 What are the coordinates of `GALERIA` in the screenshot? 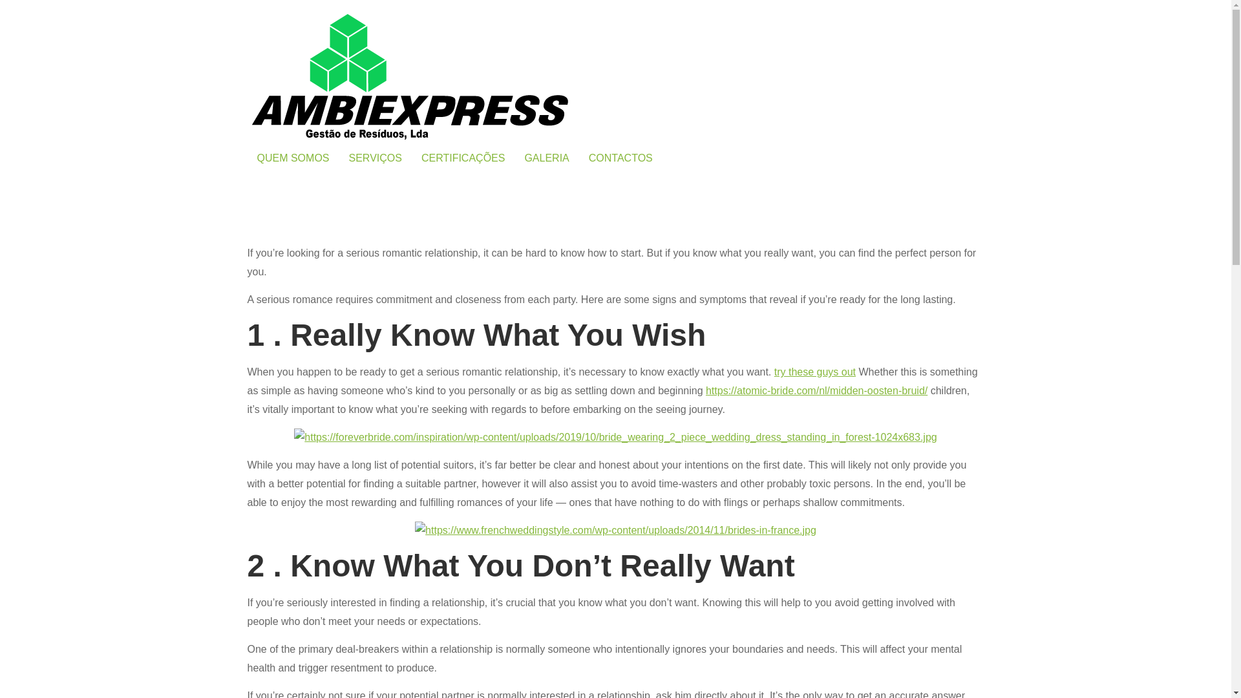 It's located at (546, 158).